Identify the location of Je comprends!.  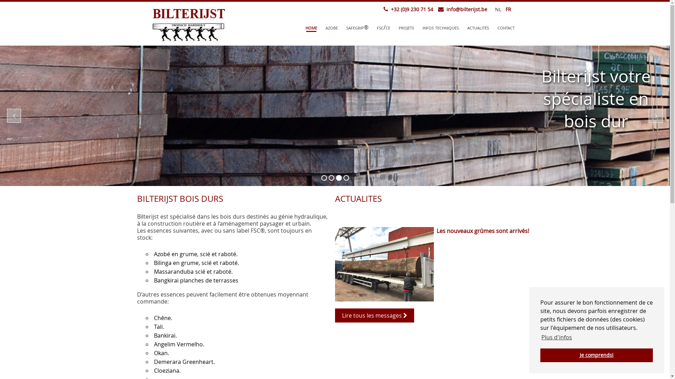
(597, 355).